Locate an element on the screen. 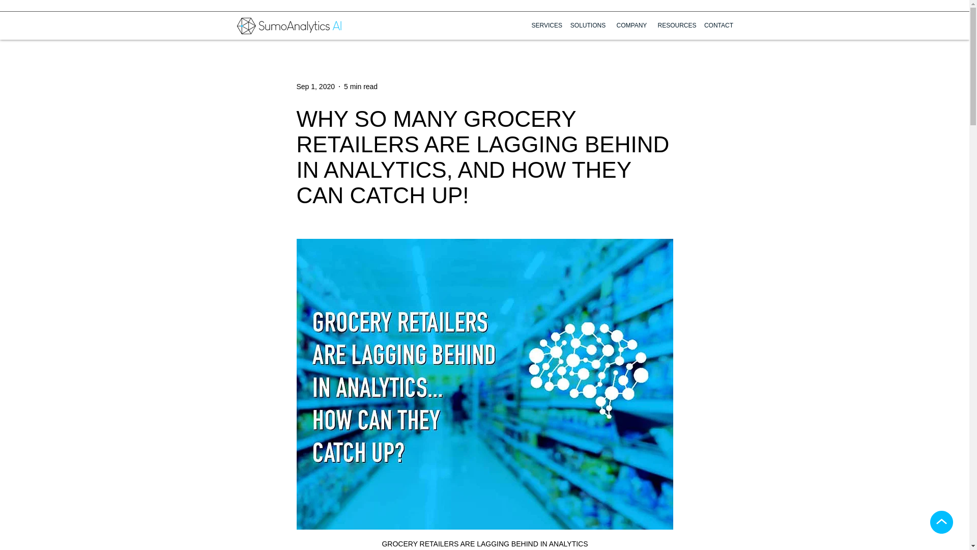  COMPANY is located at coordinates (631, 25).